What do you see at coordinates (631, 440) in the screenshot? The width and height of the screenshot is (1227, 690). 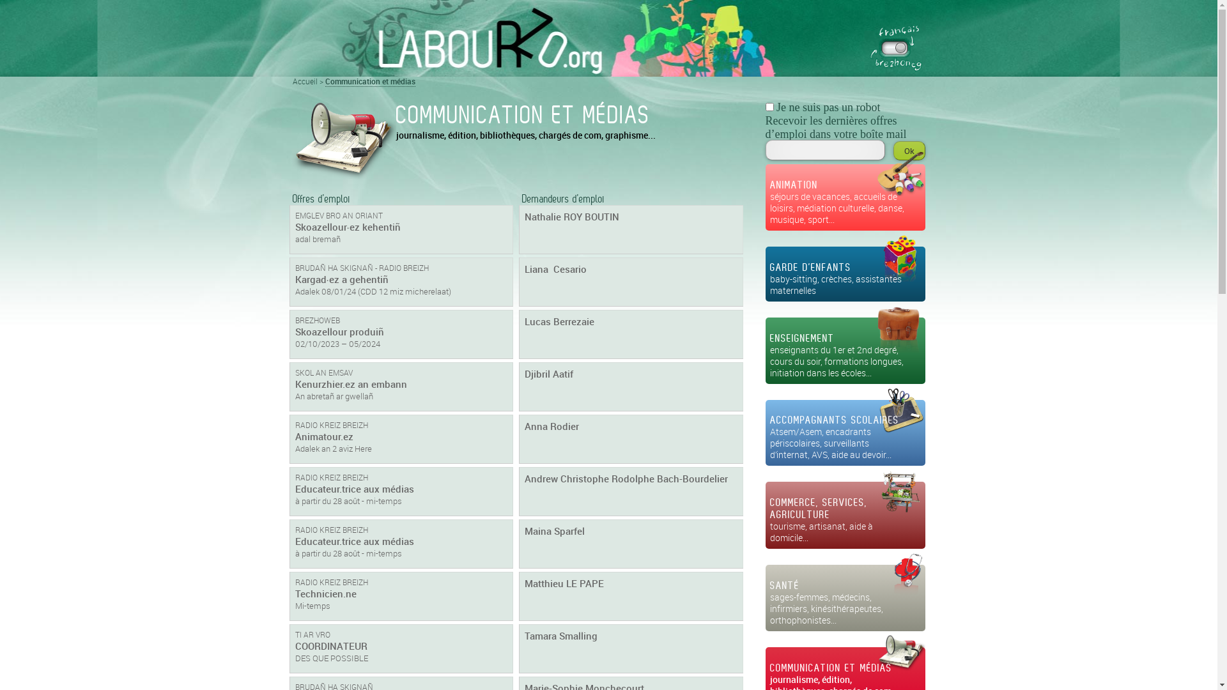 I see `Anna Rodier` at bounding box center [631, 440].